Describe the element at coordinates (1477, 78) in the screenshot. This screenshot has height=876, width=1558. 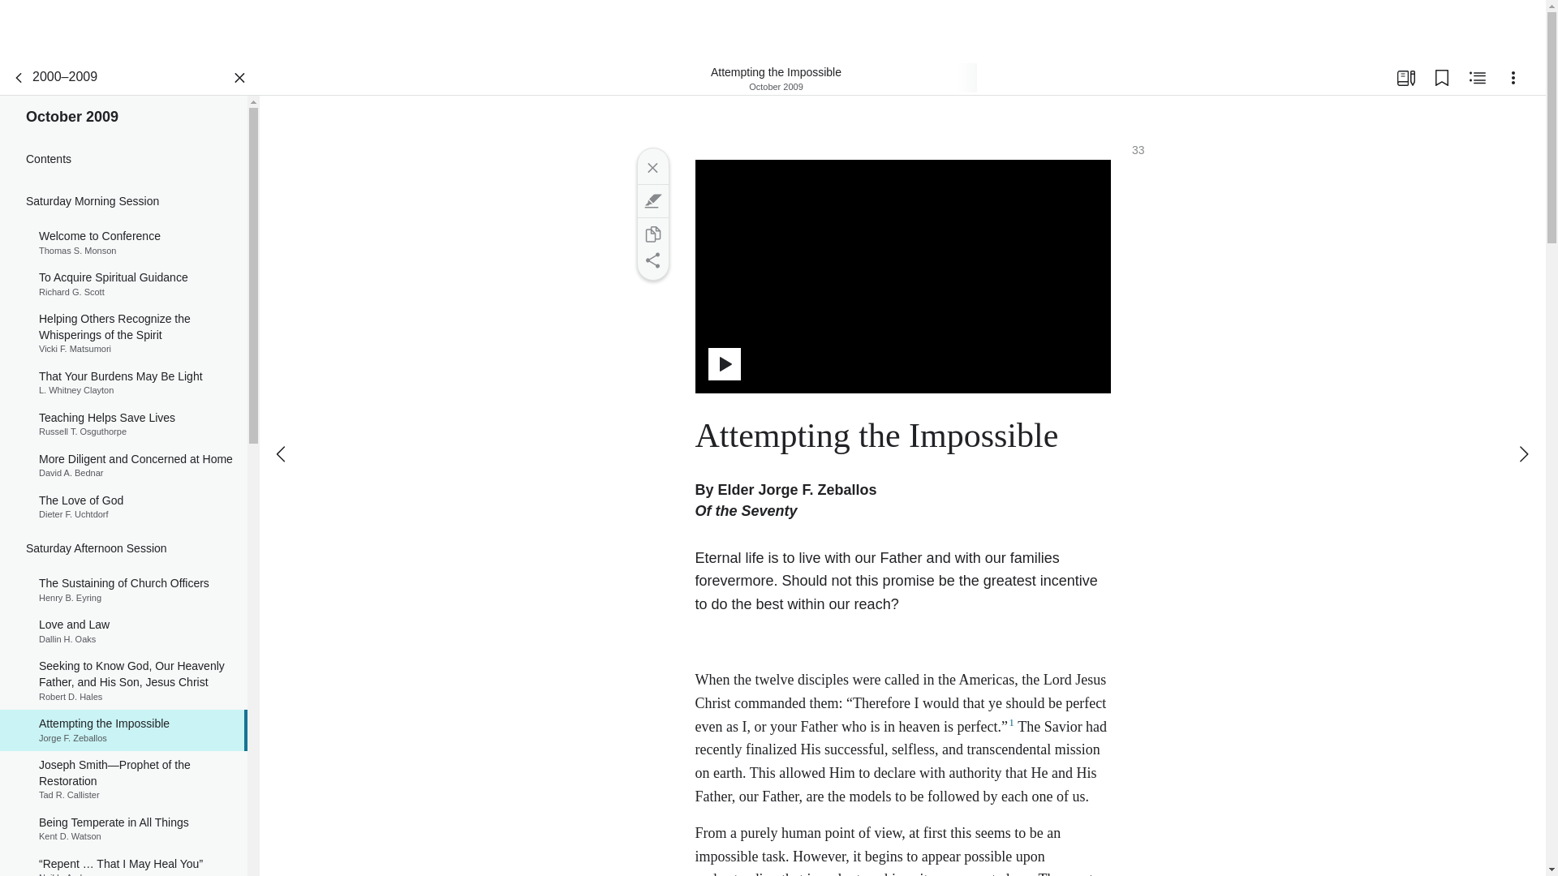
I see `Options` at that location.